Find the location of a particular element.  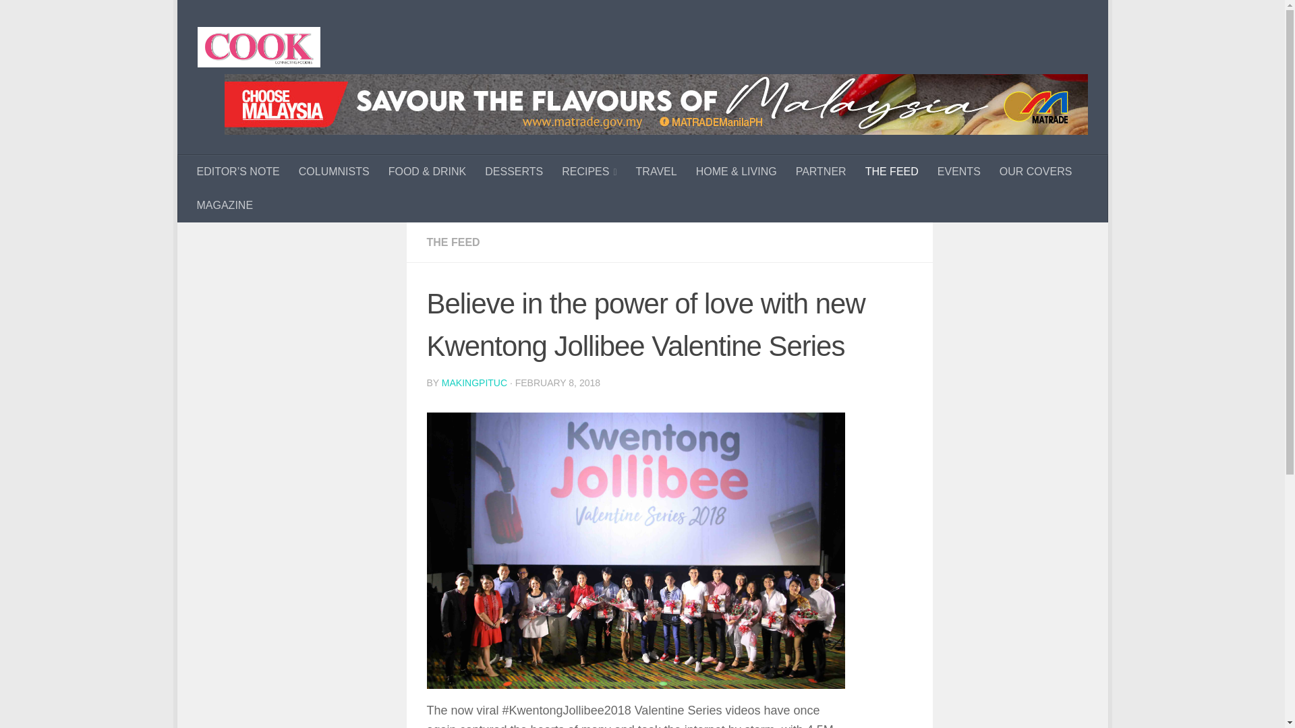

Posts by makingpituc is located at coordinates (474, 383).